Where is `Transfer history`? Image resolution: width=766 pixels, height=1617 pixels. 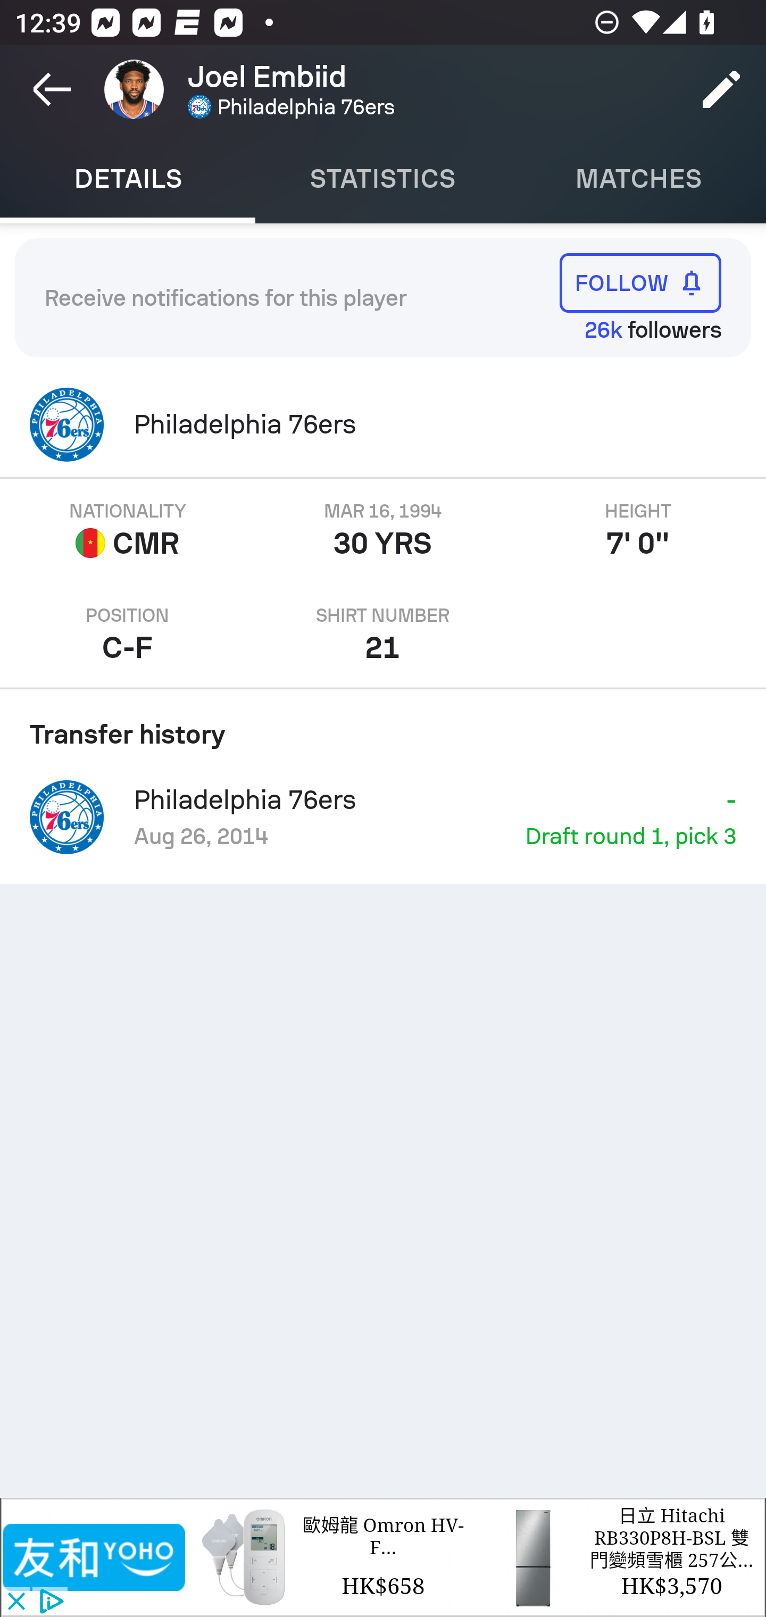 Transfer history is located at coordinates (383, 727).